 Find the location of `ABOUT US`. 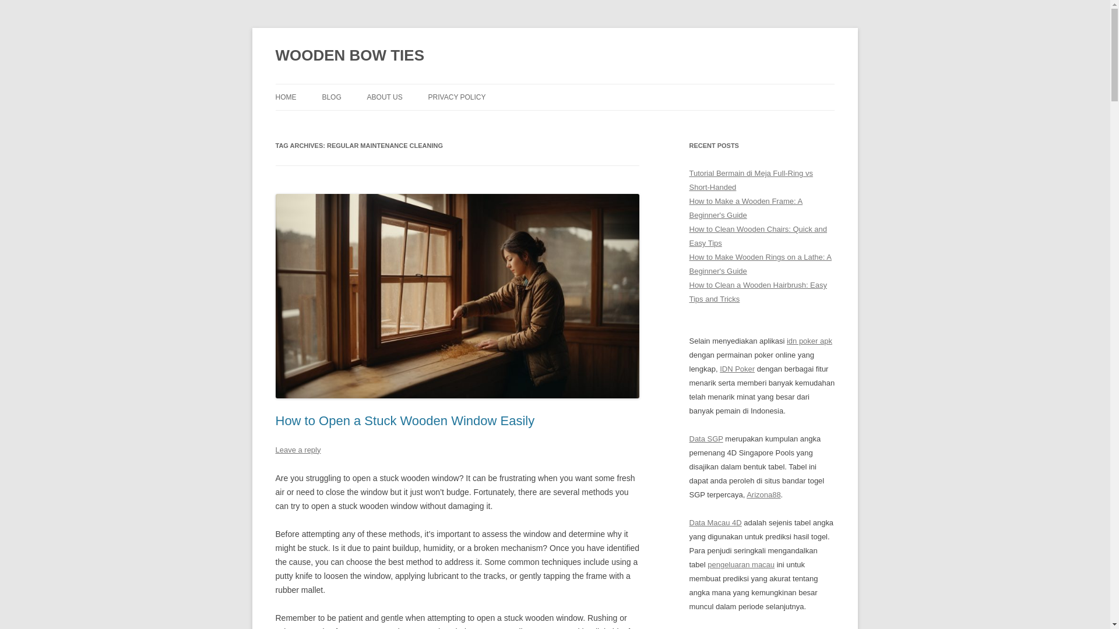

ABOUT US is located at coordinates (385, 97).